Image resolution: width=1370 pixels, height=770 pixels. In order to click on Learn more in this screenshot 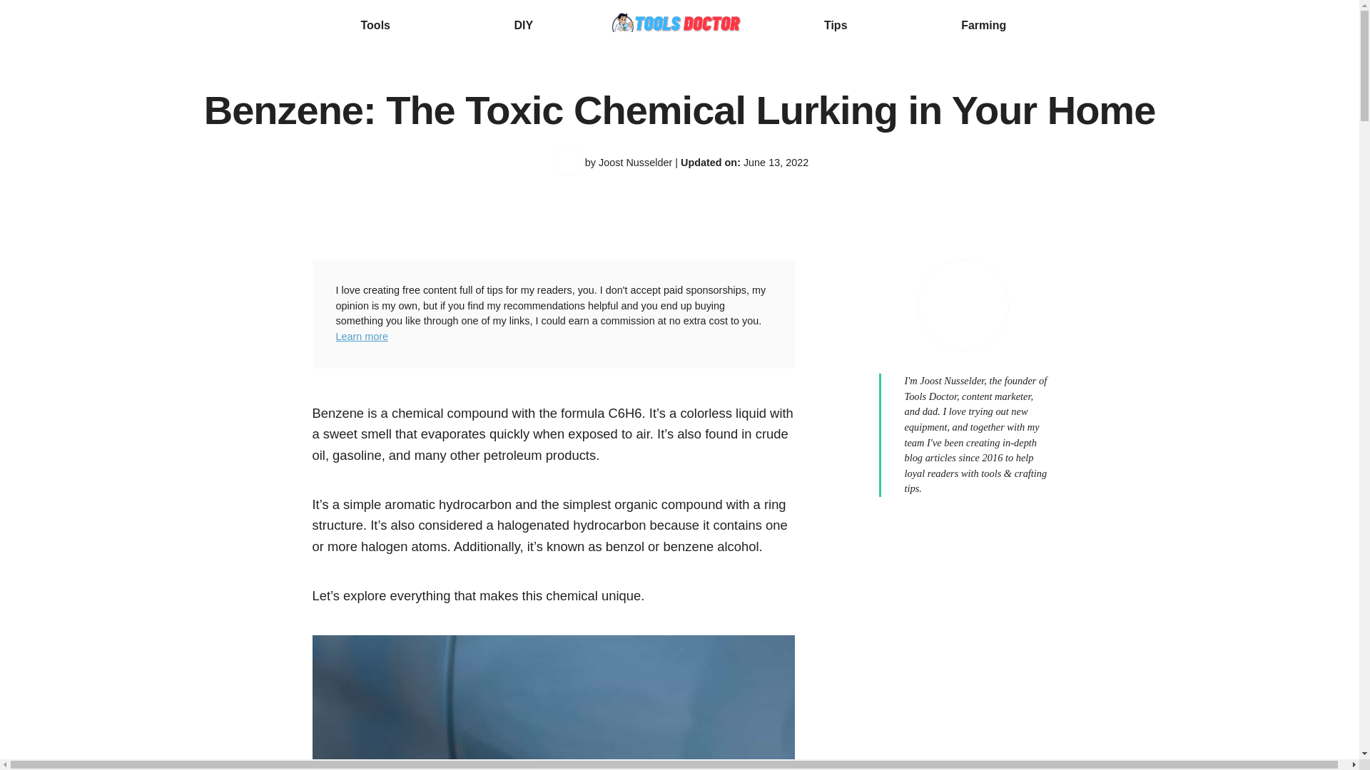, I will do `click(361, 337)`.